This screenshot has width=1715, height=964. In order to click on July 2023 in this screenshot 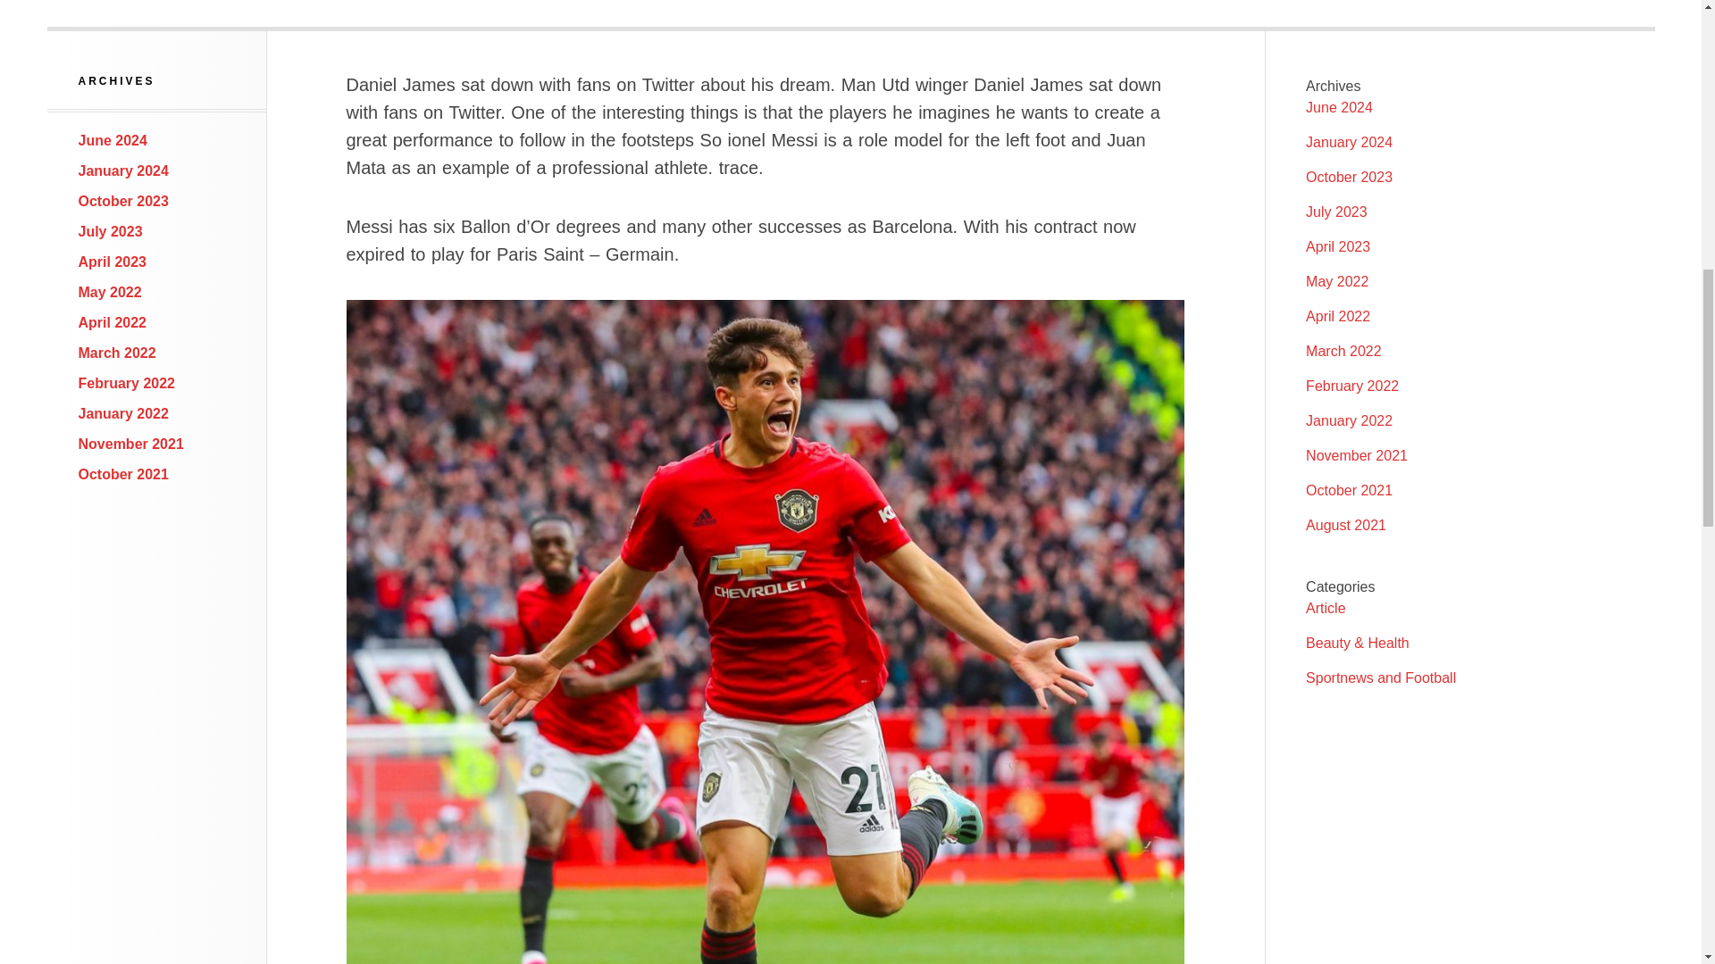, I will do `click(111, 230)`.